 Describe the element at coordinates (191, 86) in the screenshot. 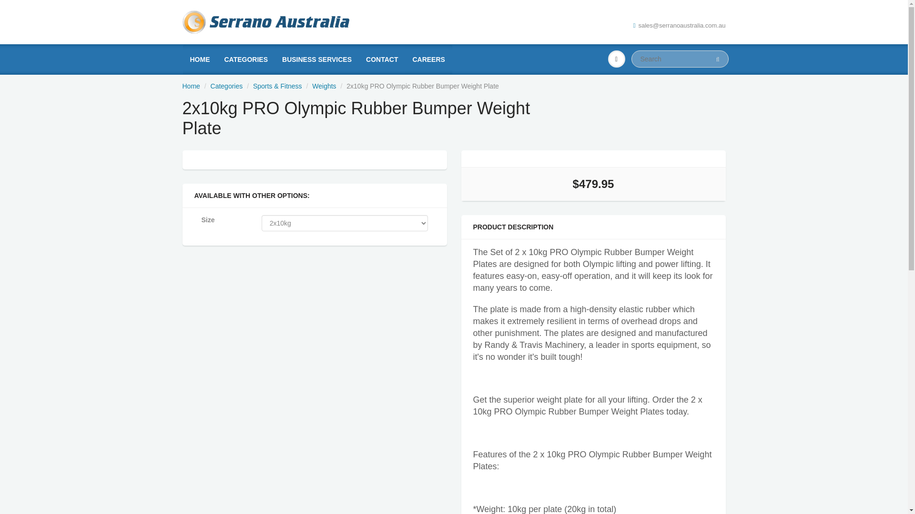

I see `Home` at that location.